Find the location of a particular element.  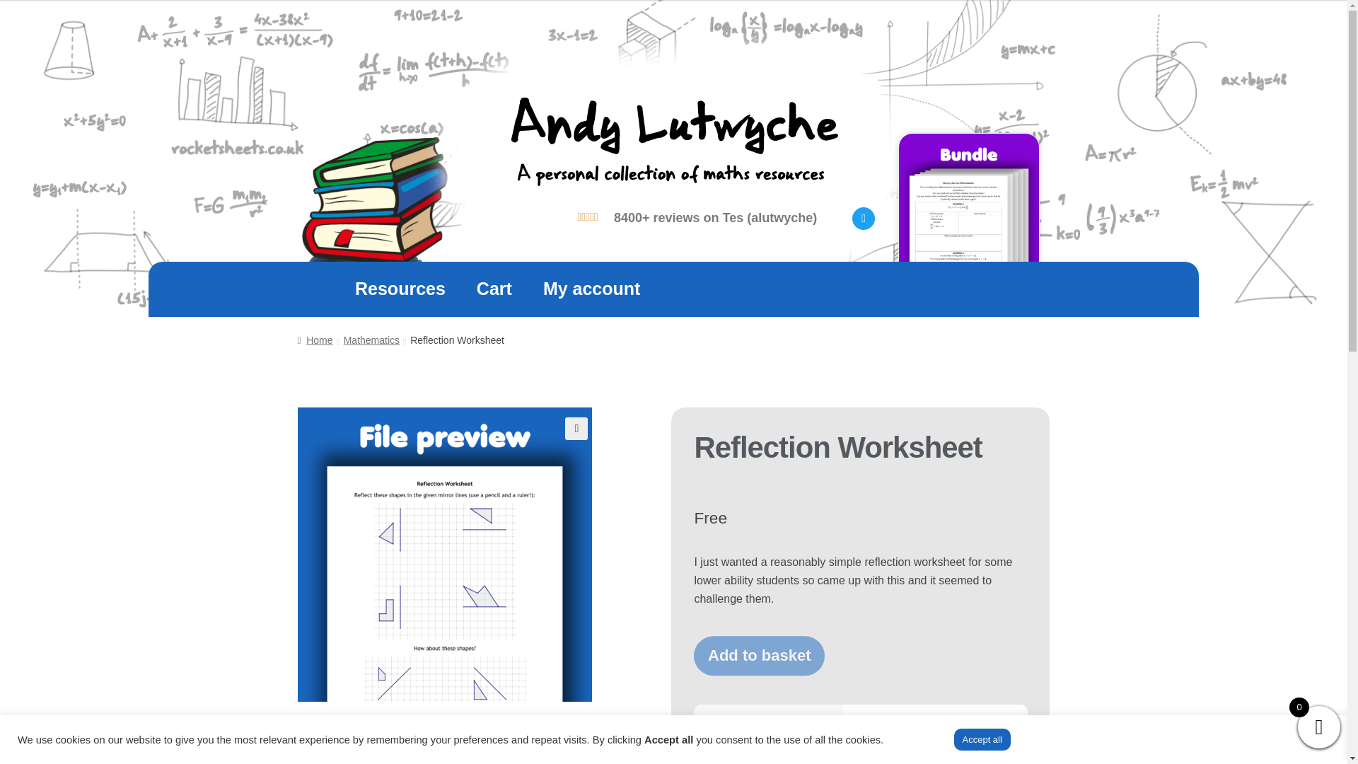

Age 9-13 is located at coordinates (940, 761).